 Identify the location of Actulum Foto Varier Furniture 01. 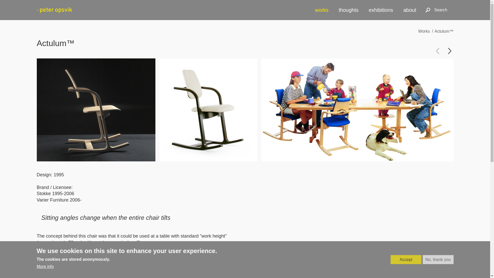
(208, 110).